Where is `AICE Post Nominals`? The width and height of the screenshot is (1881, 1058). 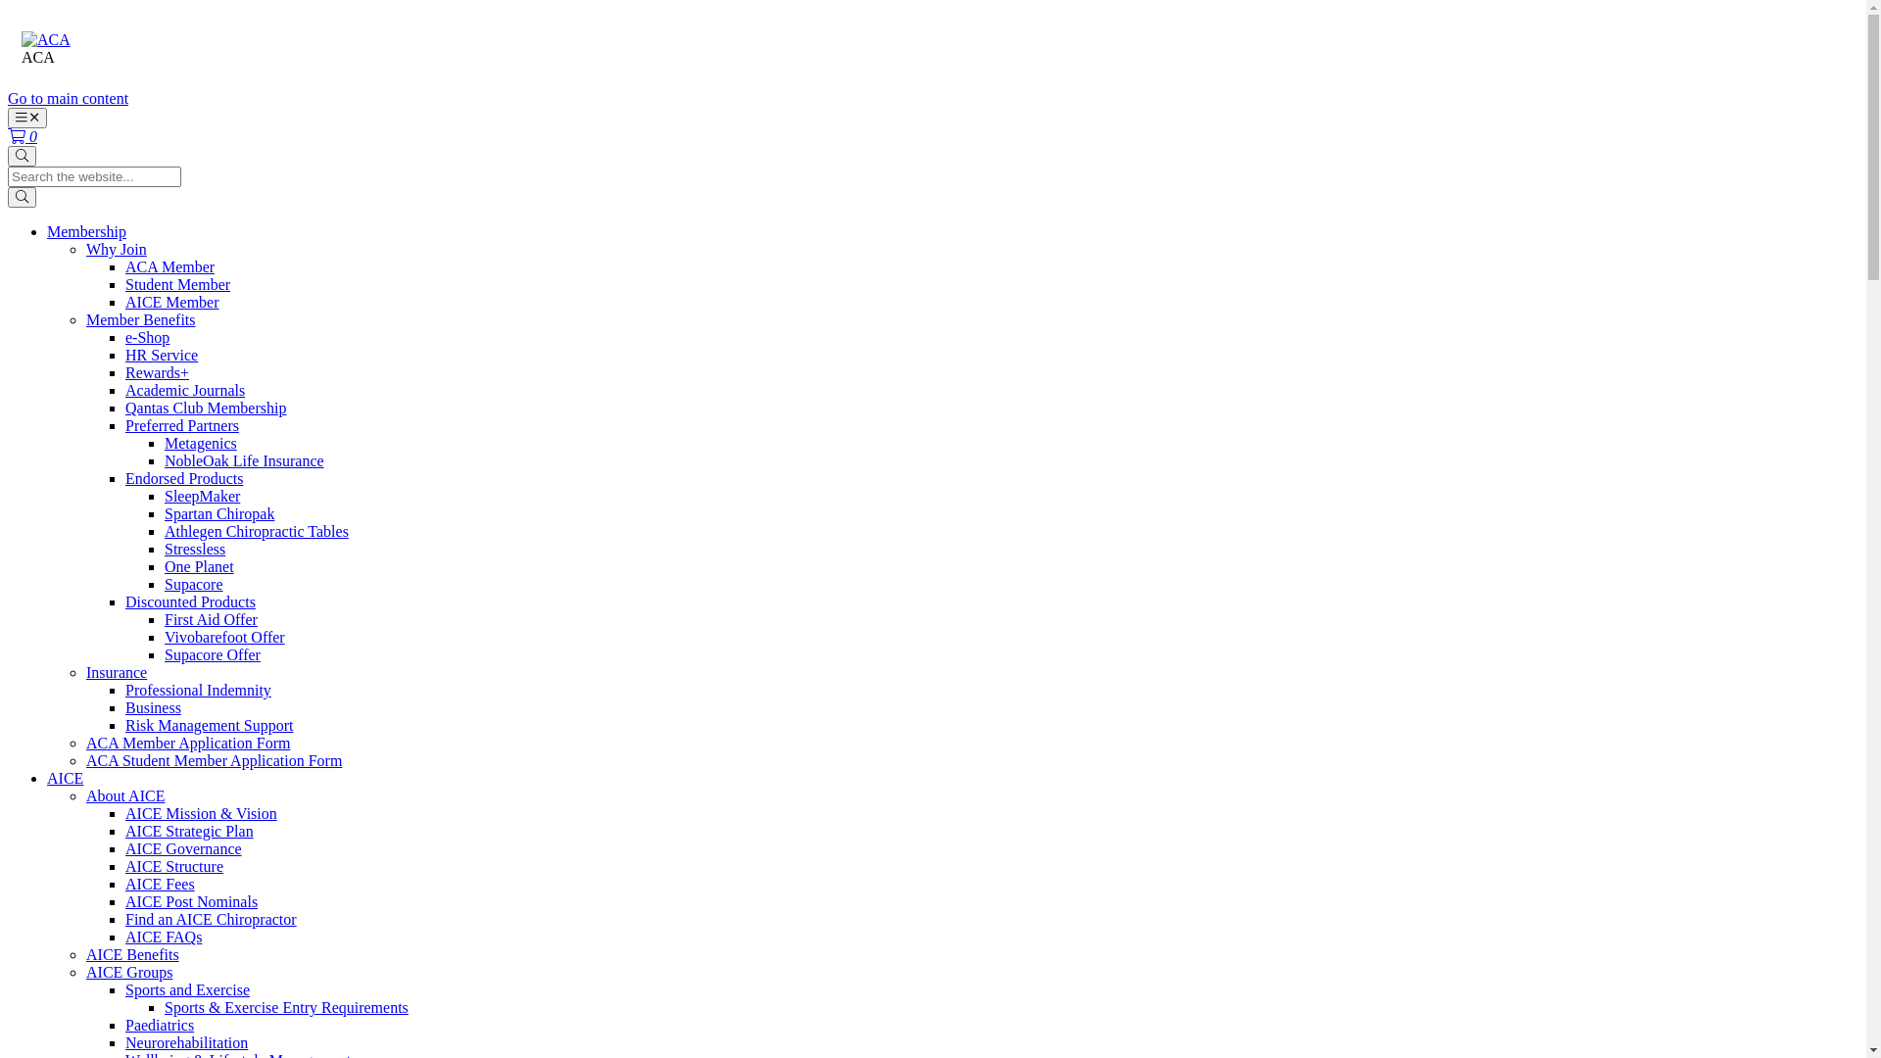
AICE Post Nominals is located at coordinates (192, 901).